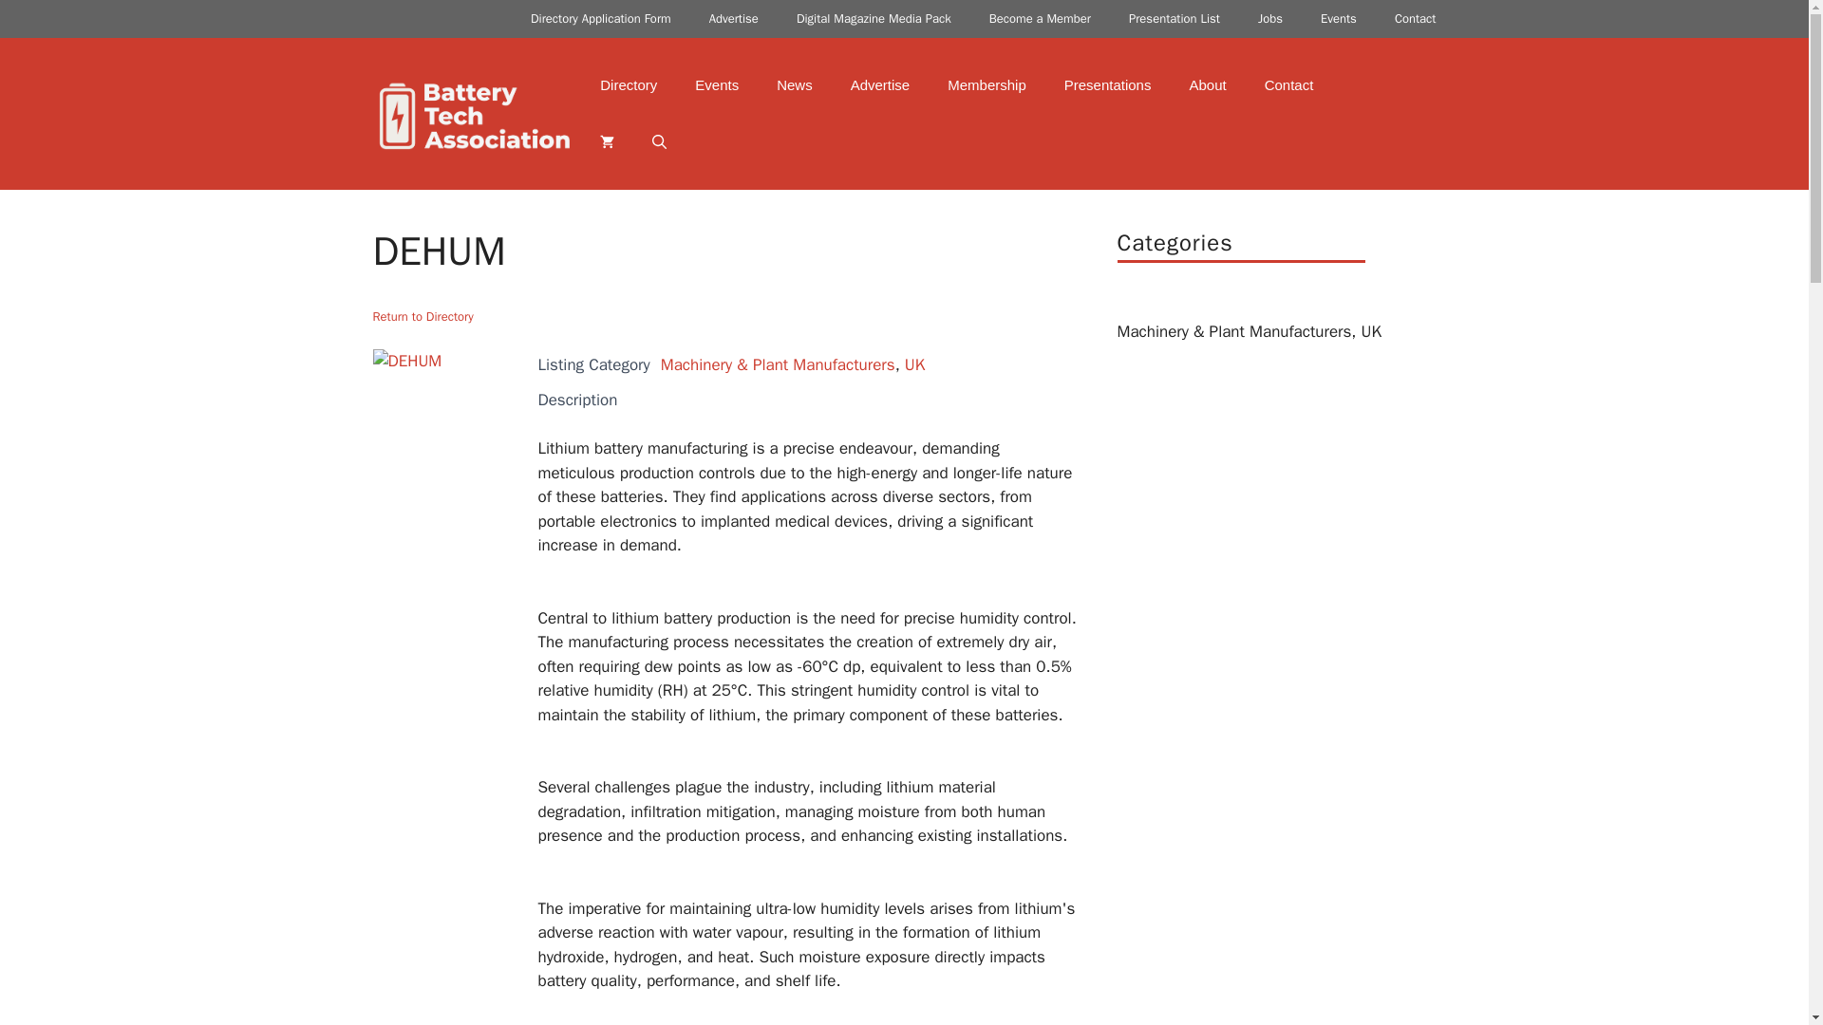 This screenshot has height=1025, width=1823. Describe the element at coordinates (1208, 85) in the screenshot. I see `About` at that location.